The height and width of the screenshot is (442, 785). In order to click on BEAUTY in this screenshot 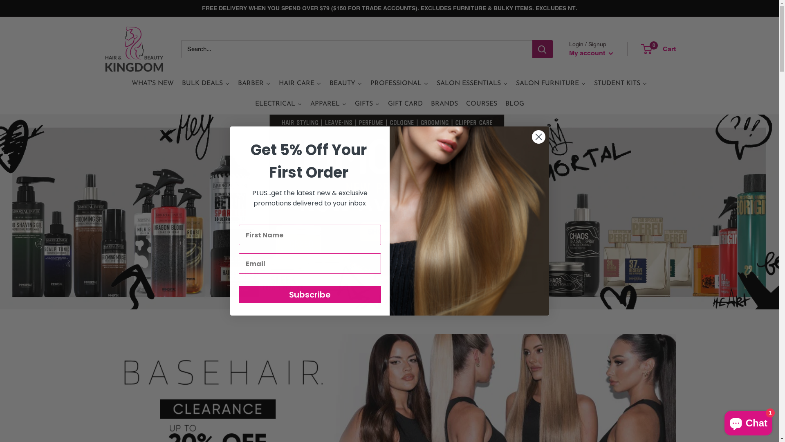, I will do `click(346, 83)`.